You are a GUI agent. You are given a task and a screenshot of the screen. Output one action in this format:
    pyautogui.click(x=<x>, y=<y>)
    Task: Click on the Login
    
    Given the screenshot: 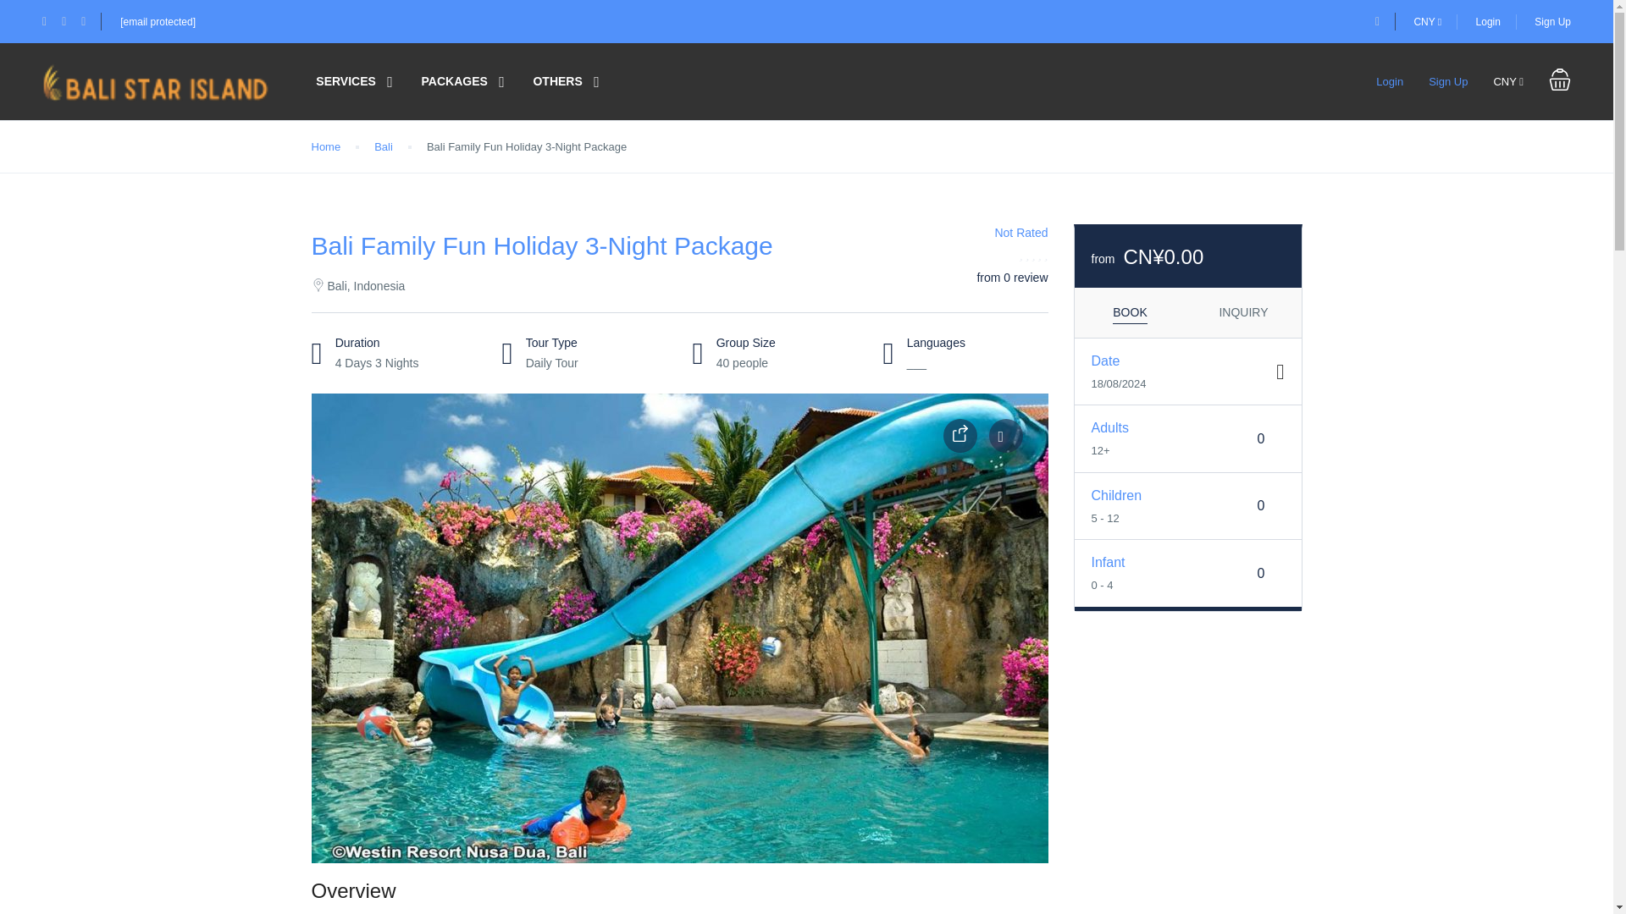 What is the action you would take?
    pyautogui.click(x=1489, y=22)
    